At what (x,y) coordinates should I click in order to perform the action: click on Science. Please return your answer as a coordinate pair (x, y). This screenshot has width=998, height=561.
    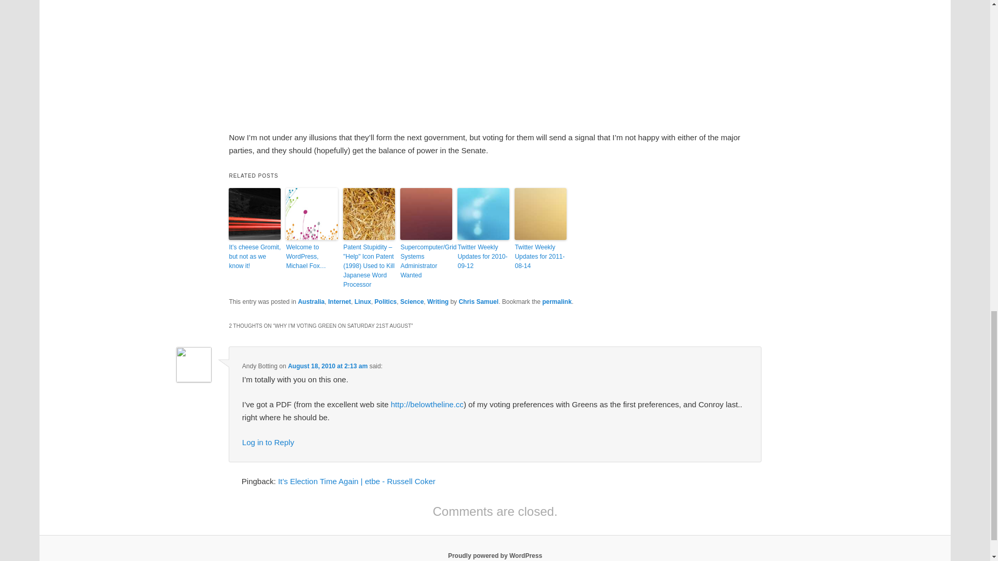
    Looking at the image, I should click on (412, 301).